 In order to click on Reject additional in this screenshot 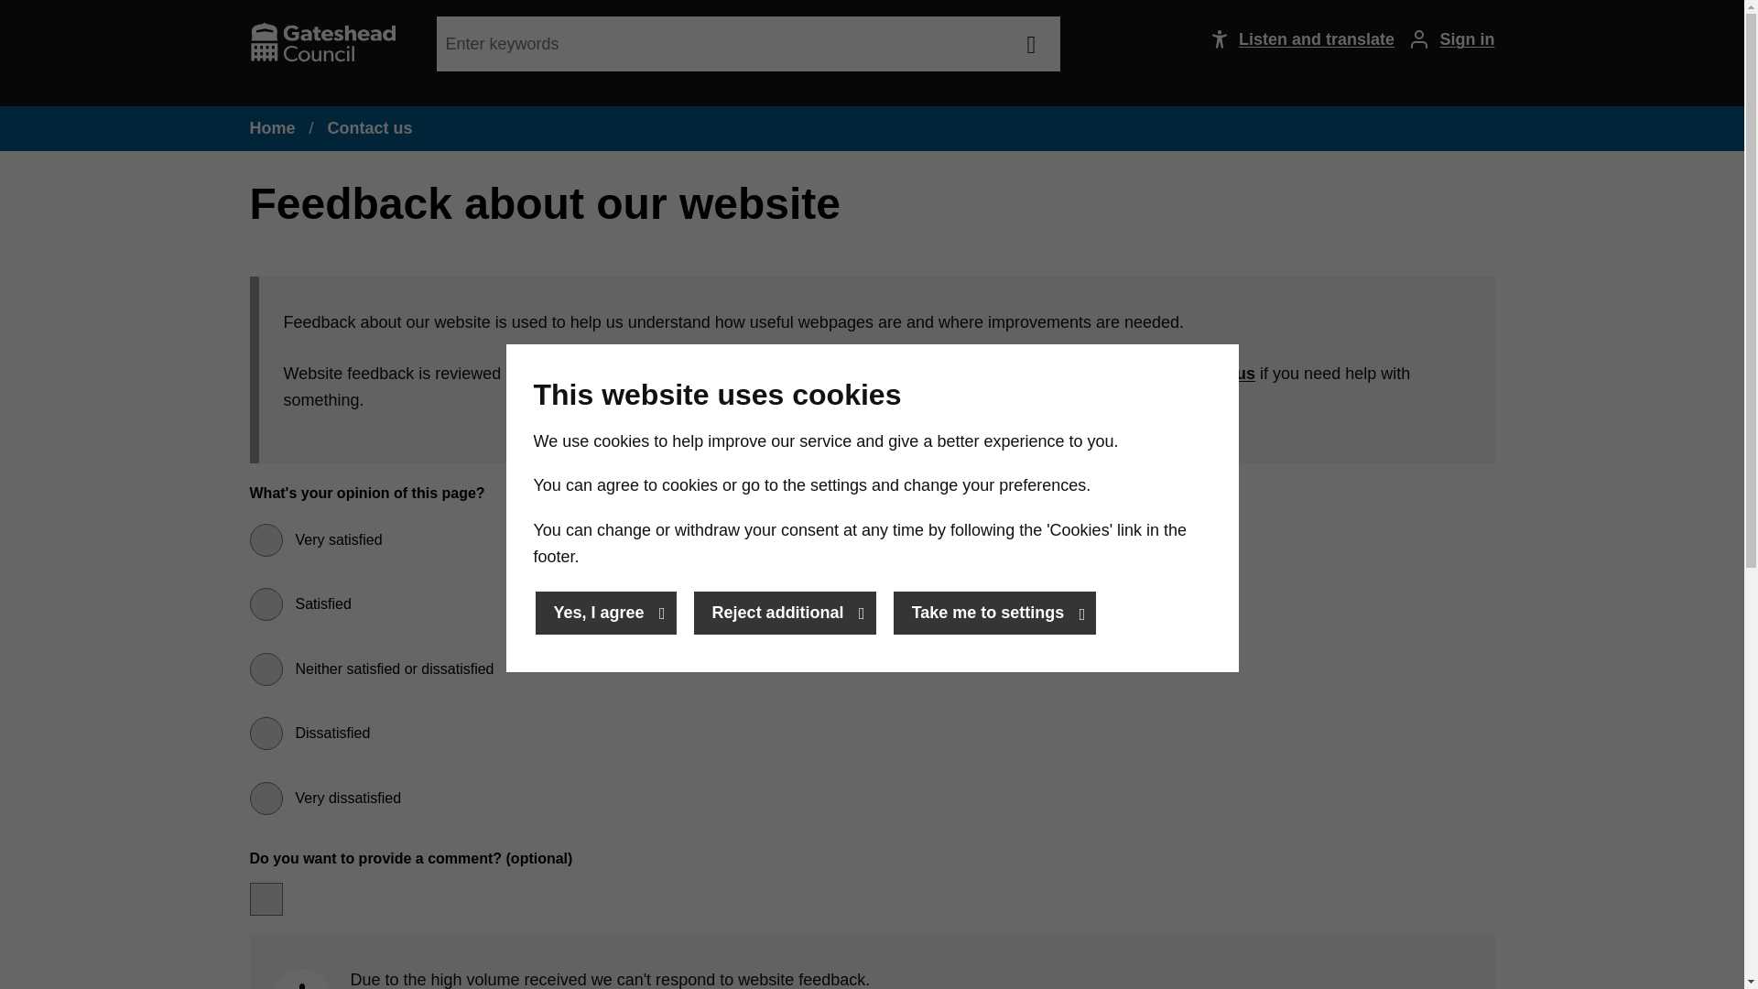, I will do `click(785, 613)`.